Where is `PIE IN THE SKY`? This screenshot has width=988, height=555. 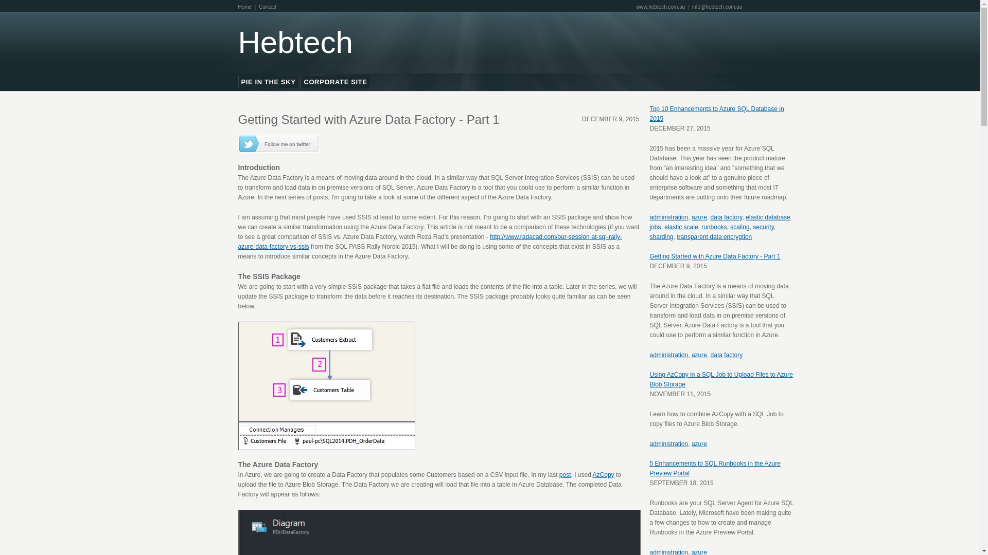
PIE IN THE SKY is located at coordinates (269, 82).